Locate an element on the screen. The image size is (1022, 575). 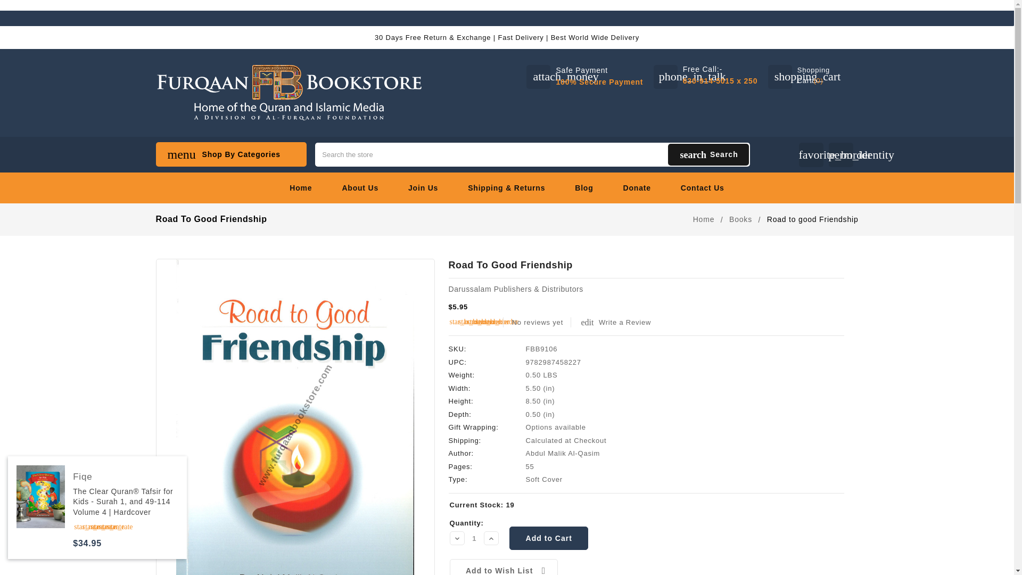
Home of the Qur'an and Other Islamic Media is located at coordinates (288, 93).